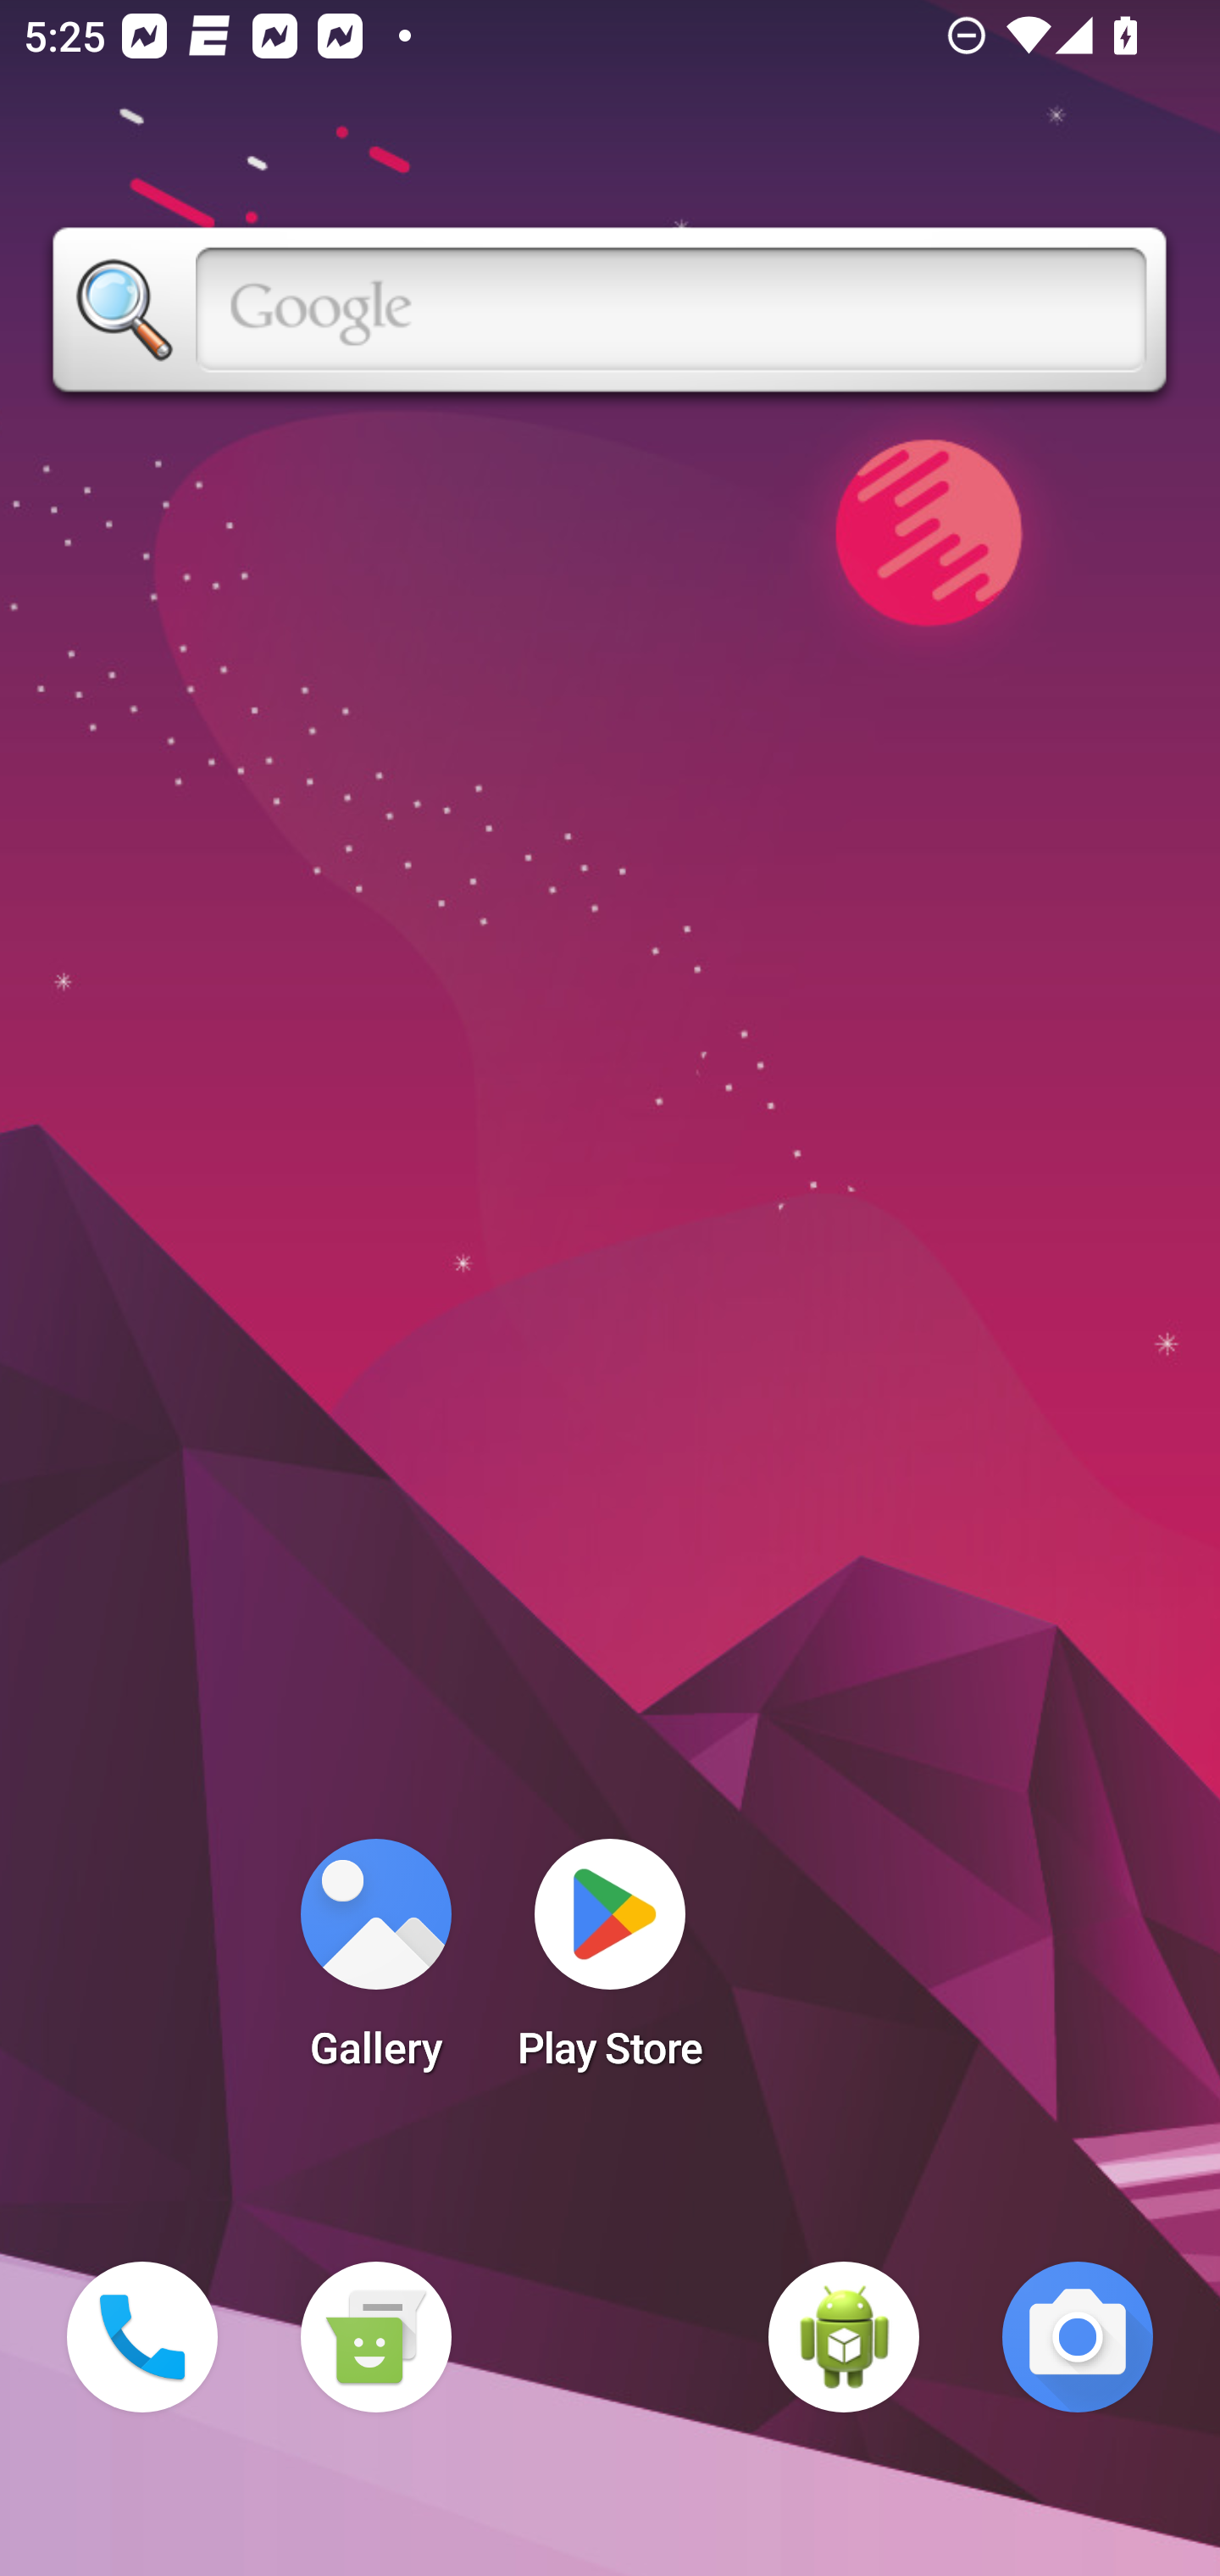 The height and width of the screenshot is (2576, 1220). What do you see at coordinates (610, 1964) in the screenshot?
I see `Play Store` at bounding box center [610, 1964].